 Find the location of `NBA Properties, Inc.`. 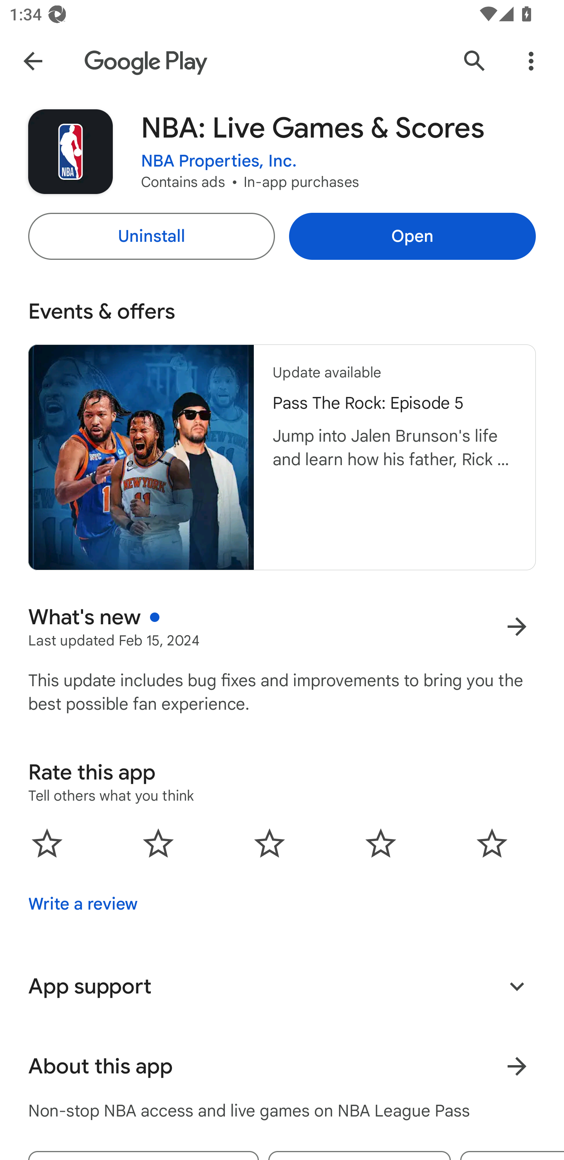

NBA Properties, Inc. is located at coordinates (219, 161).